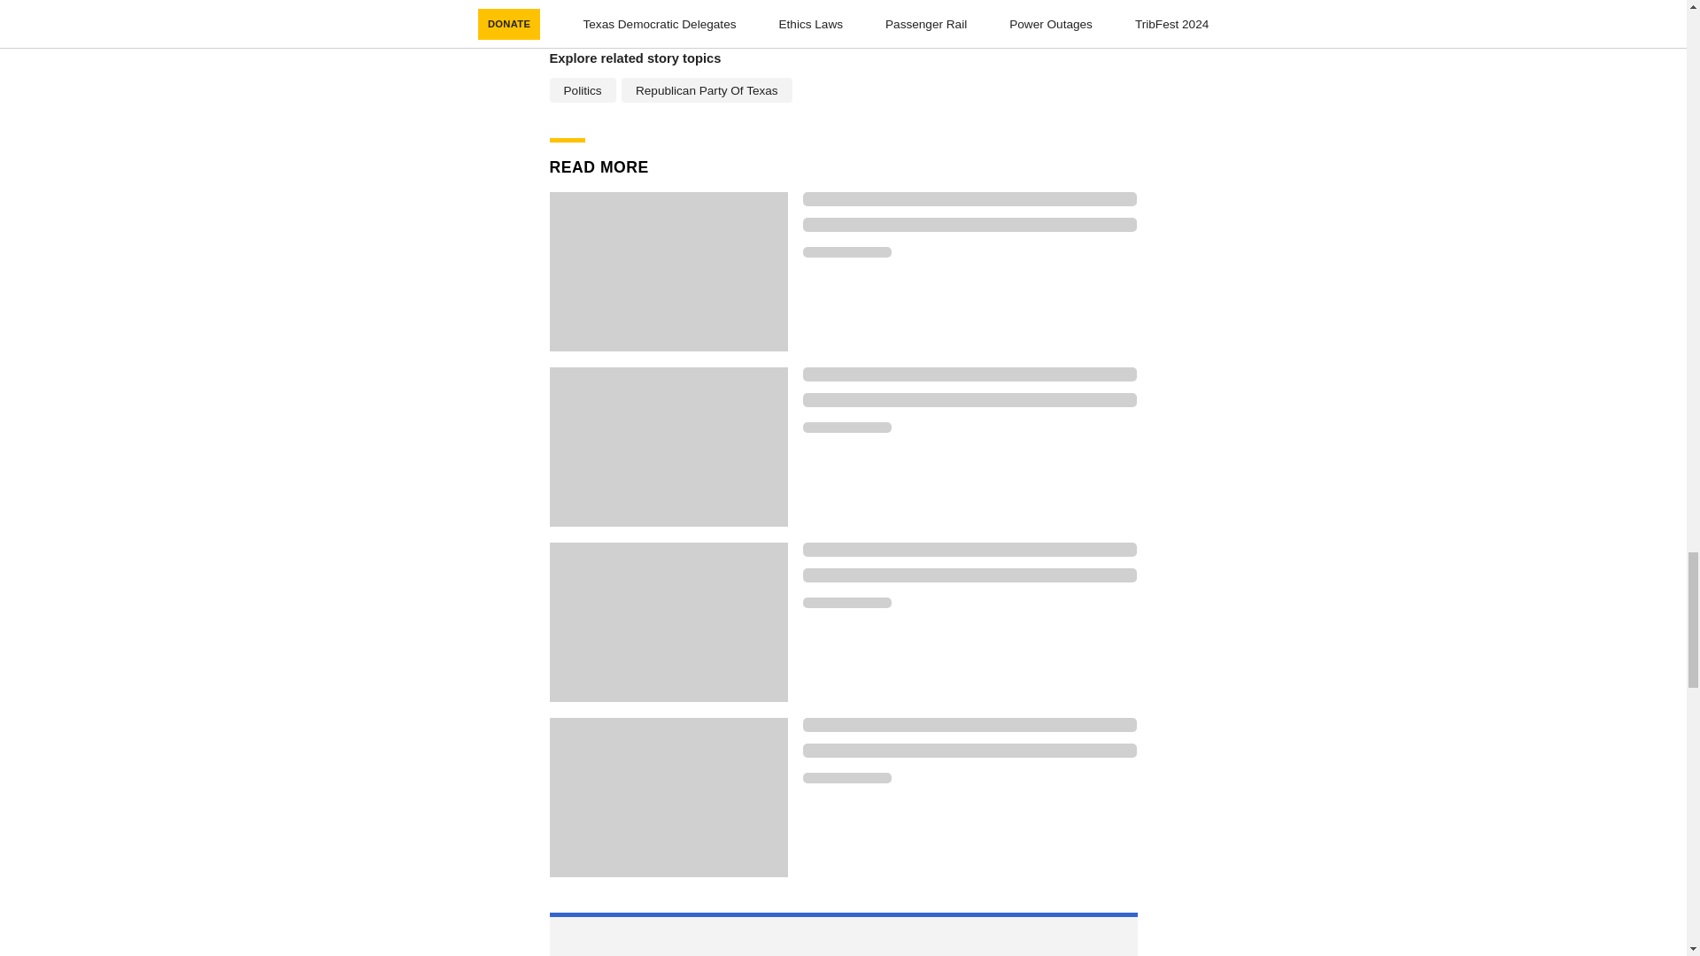 This screenshot has height=956, width=1700. What do you see at coordinates (970, 199) in the screenshot?
I see `Loading indicator` at bounding box center [970, 199].